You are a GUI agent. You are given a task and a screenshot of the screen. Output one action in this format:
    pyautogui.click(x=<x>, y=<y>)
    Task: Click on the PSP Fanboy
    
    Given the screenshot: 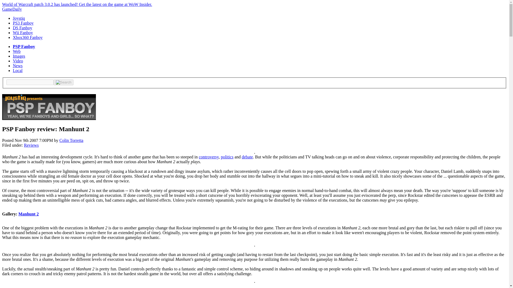 What is the action you would take?
    pyautogui.click(x=24, y=46)
    